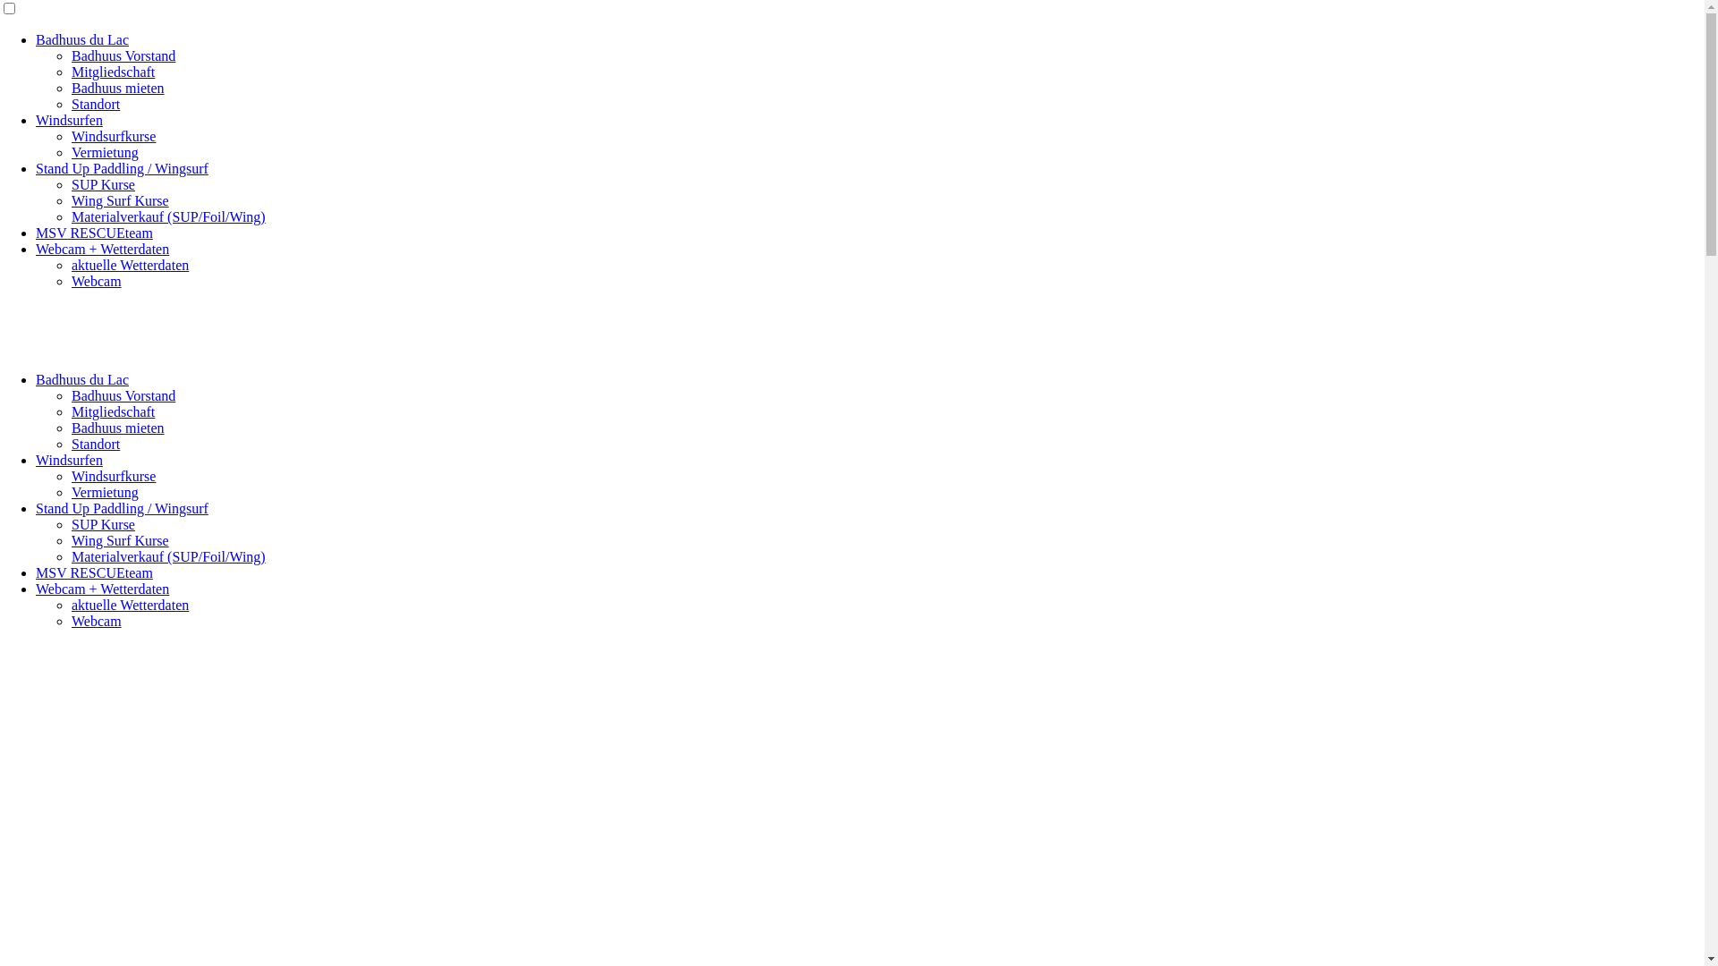 This screenshot has width=1718, height=966. What do you see at coordinates (82, 39) in the screenshot?
I see `Badhuus du Lac` at bounding box center [82, 39].